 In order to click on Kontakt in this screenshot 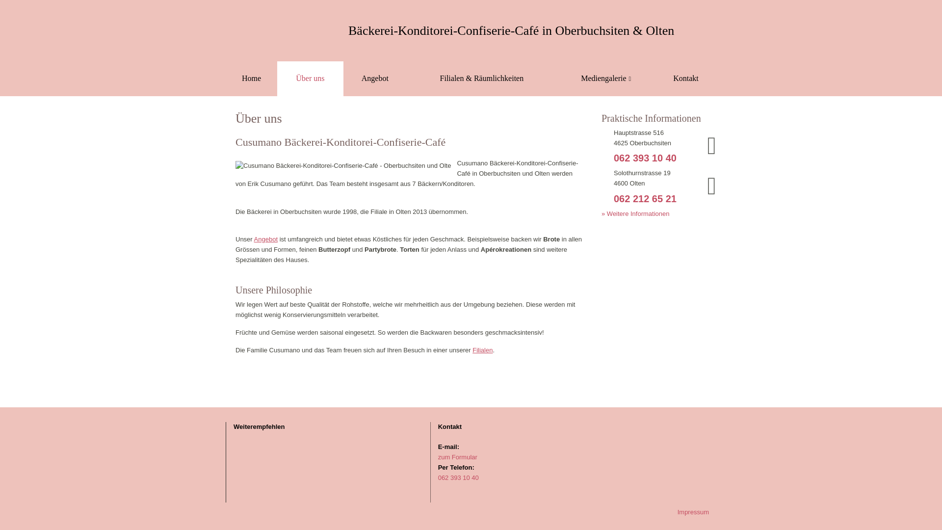, I will do `click(686, 79)`.